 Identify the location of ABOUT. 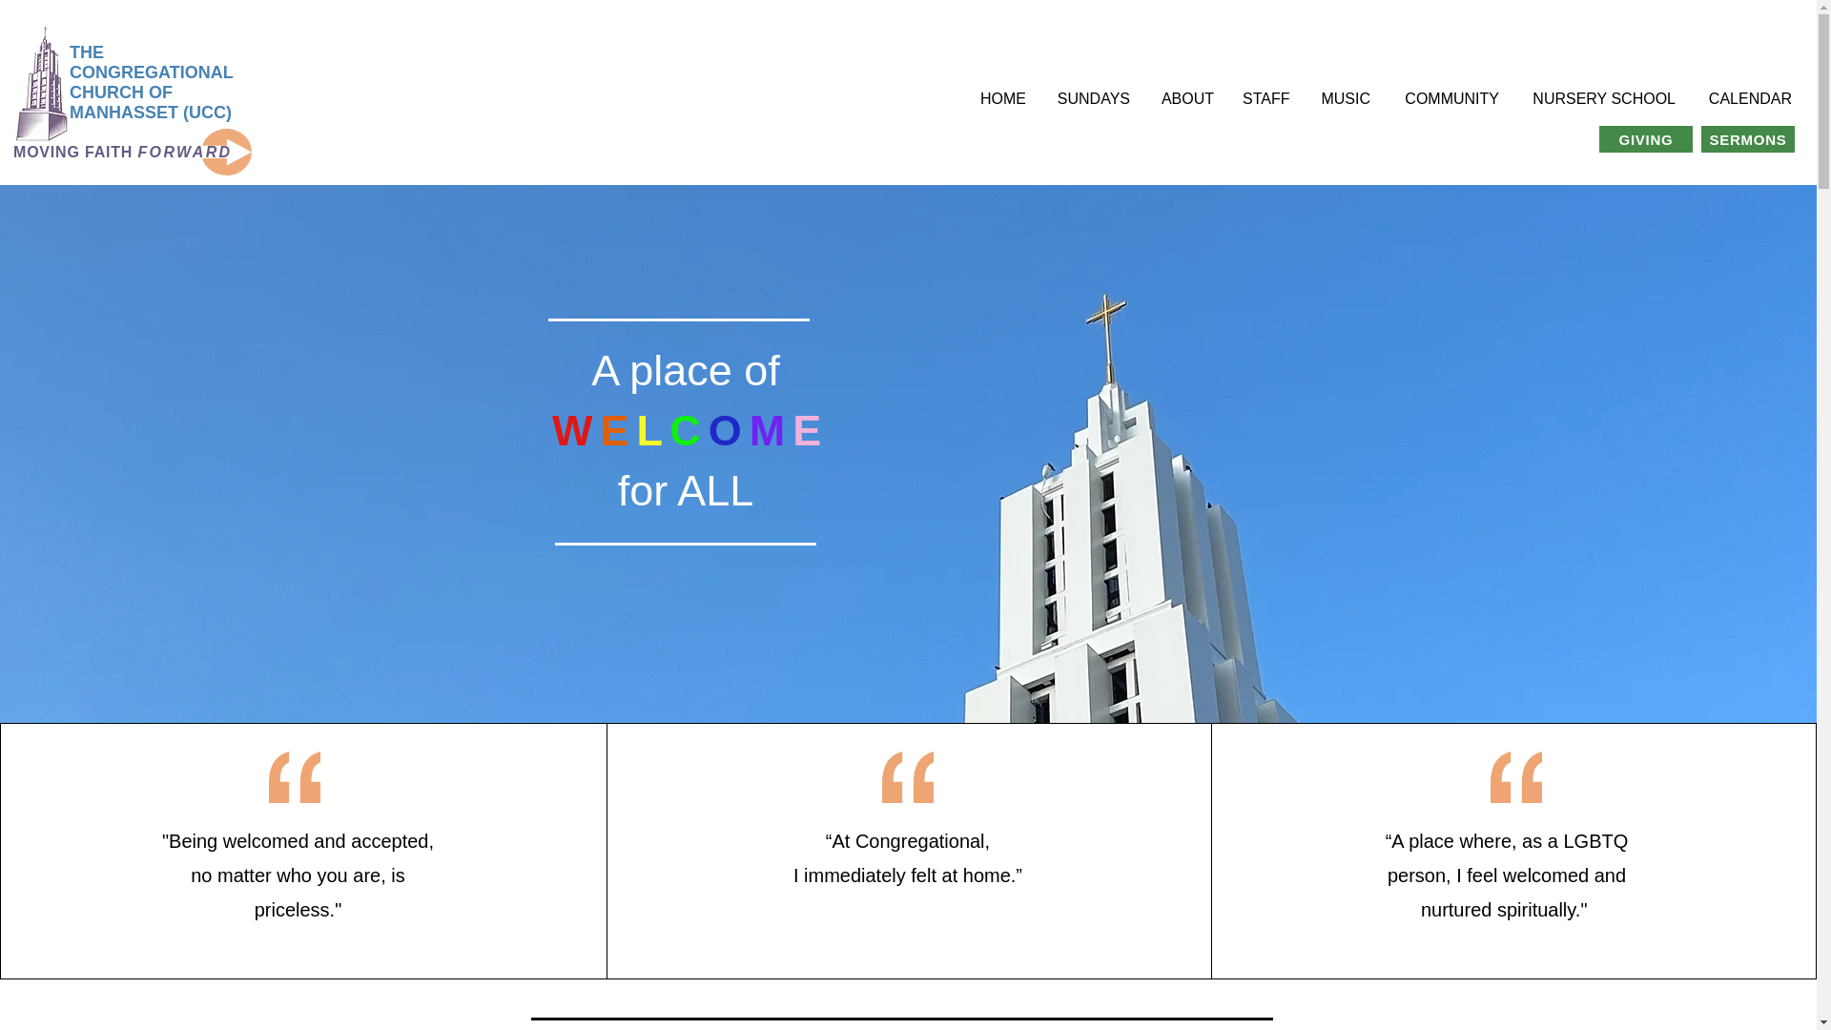
(1186, 98).